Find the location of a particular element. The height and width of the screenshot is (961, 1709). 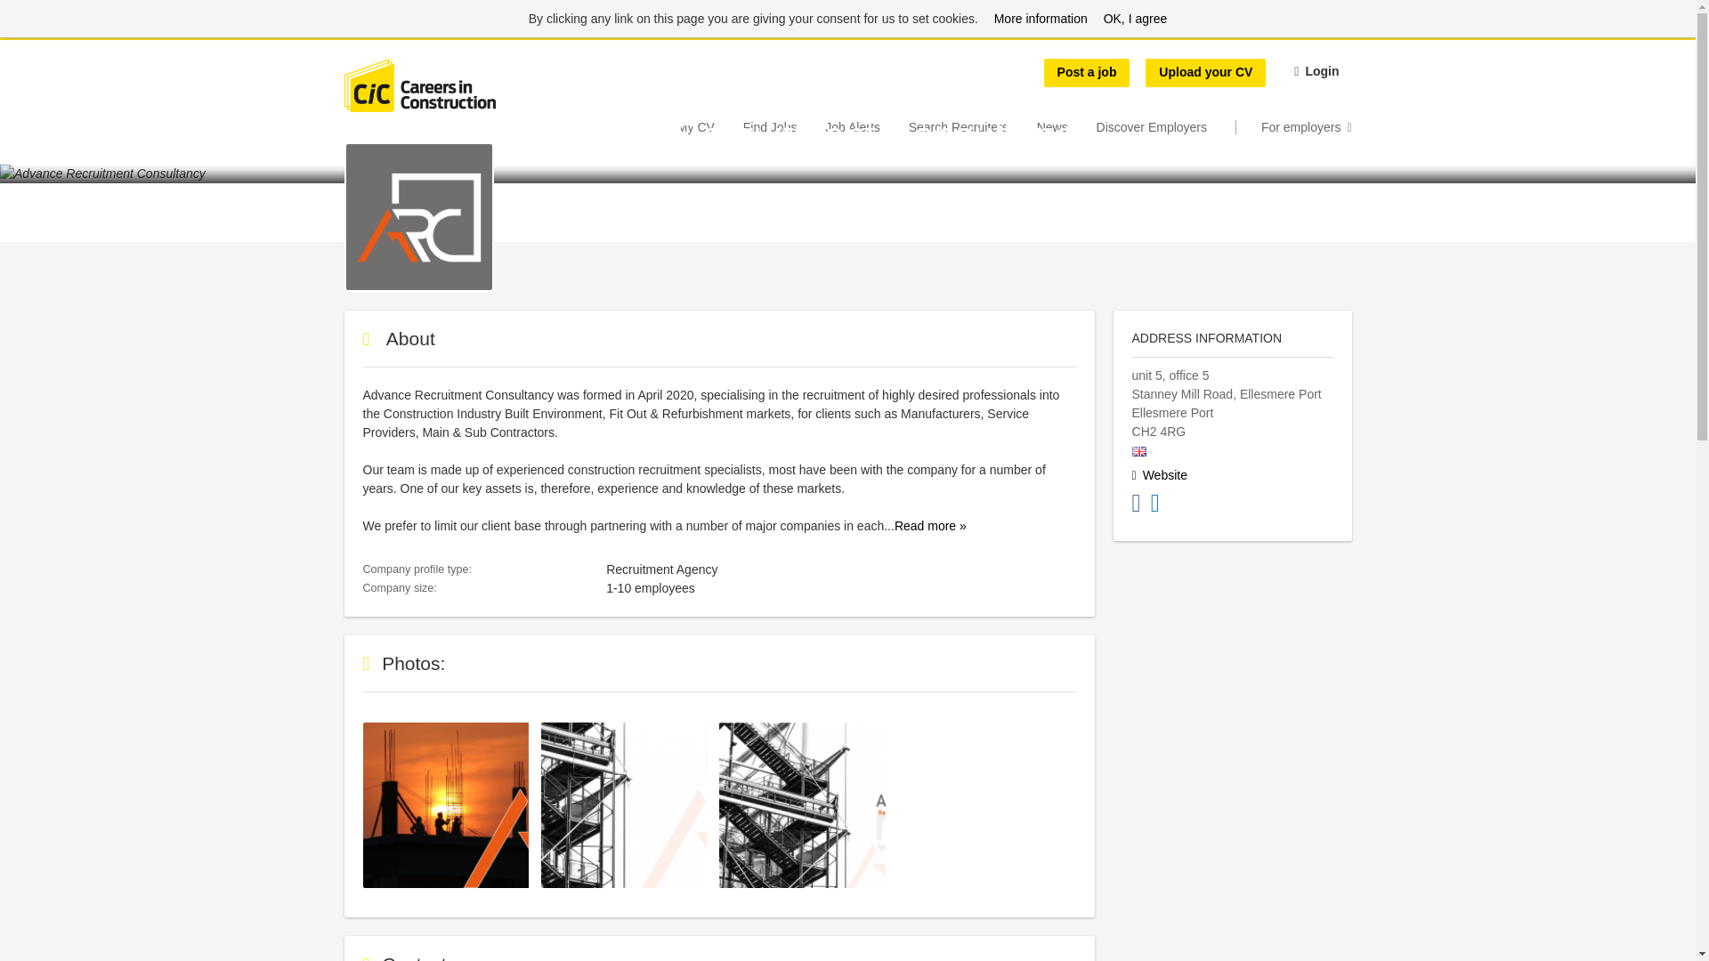

Careers in Construction   is located at coordinates (418, 48).